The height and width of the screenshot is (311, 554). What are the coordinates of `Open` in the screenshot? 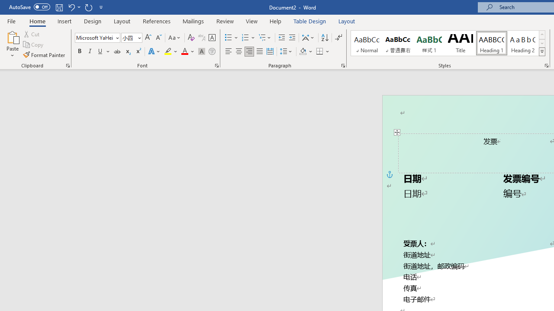 It's located at (138, 38).